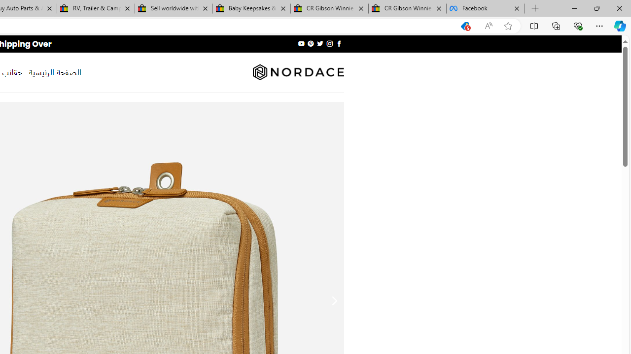  I want to click on Follow on Pinterest, so click(311, 43).